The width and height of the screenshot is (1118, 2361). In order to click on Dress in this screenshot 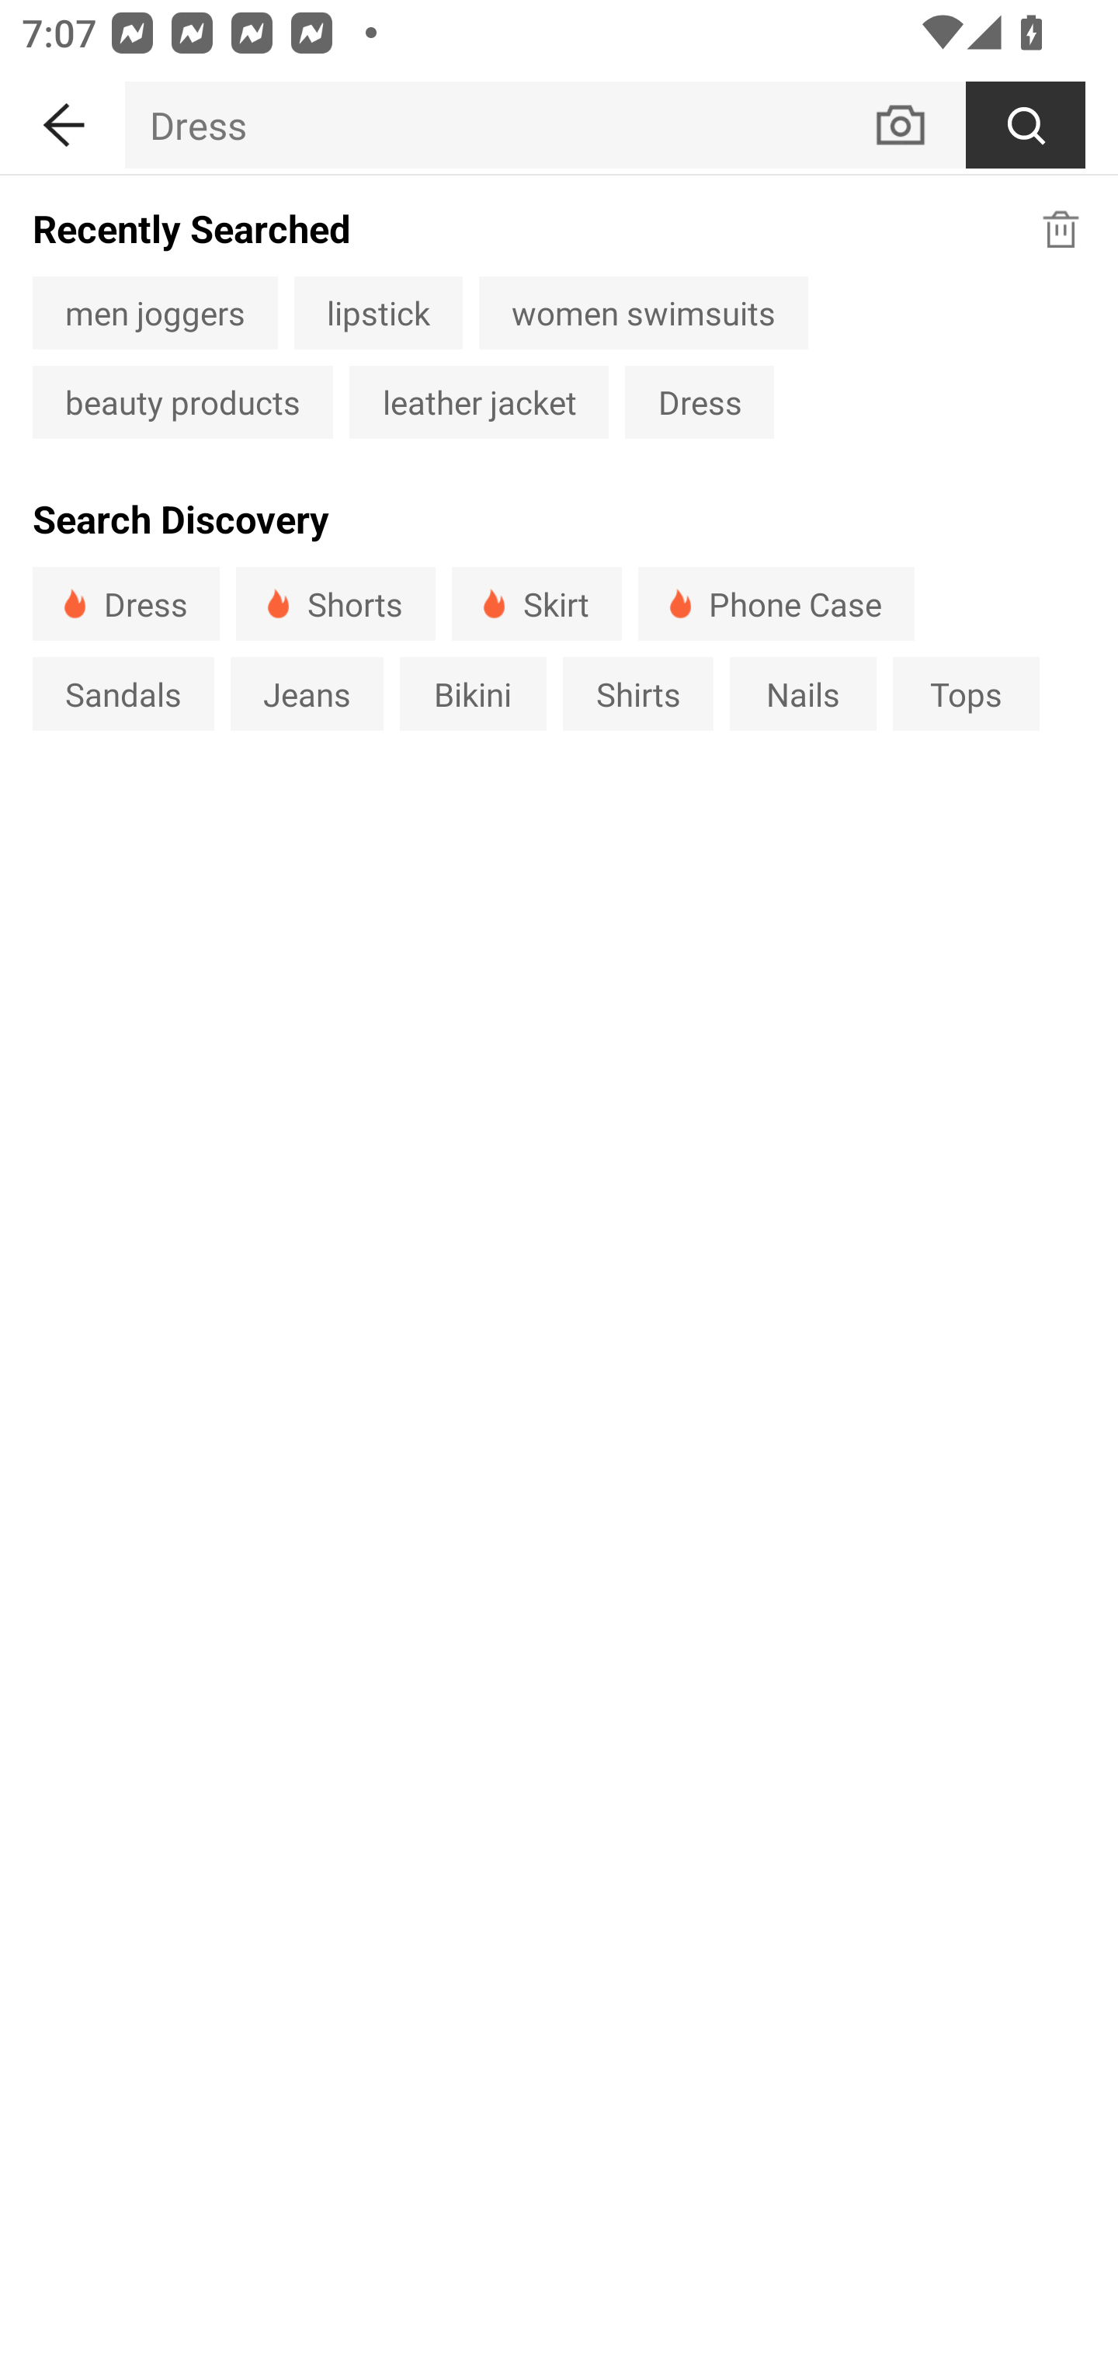, I will do `click(498, 124)`.